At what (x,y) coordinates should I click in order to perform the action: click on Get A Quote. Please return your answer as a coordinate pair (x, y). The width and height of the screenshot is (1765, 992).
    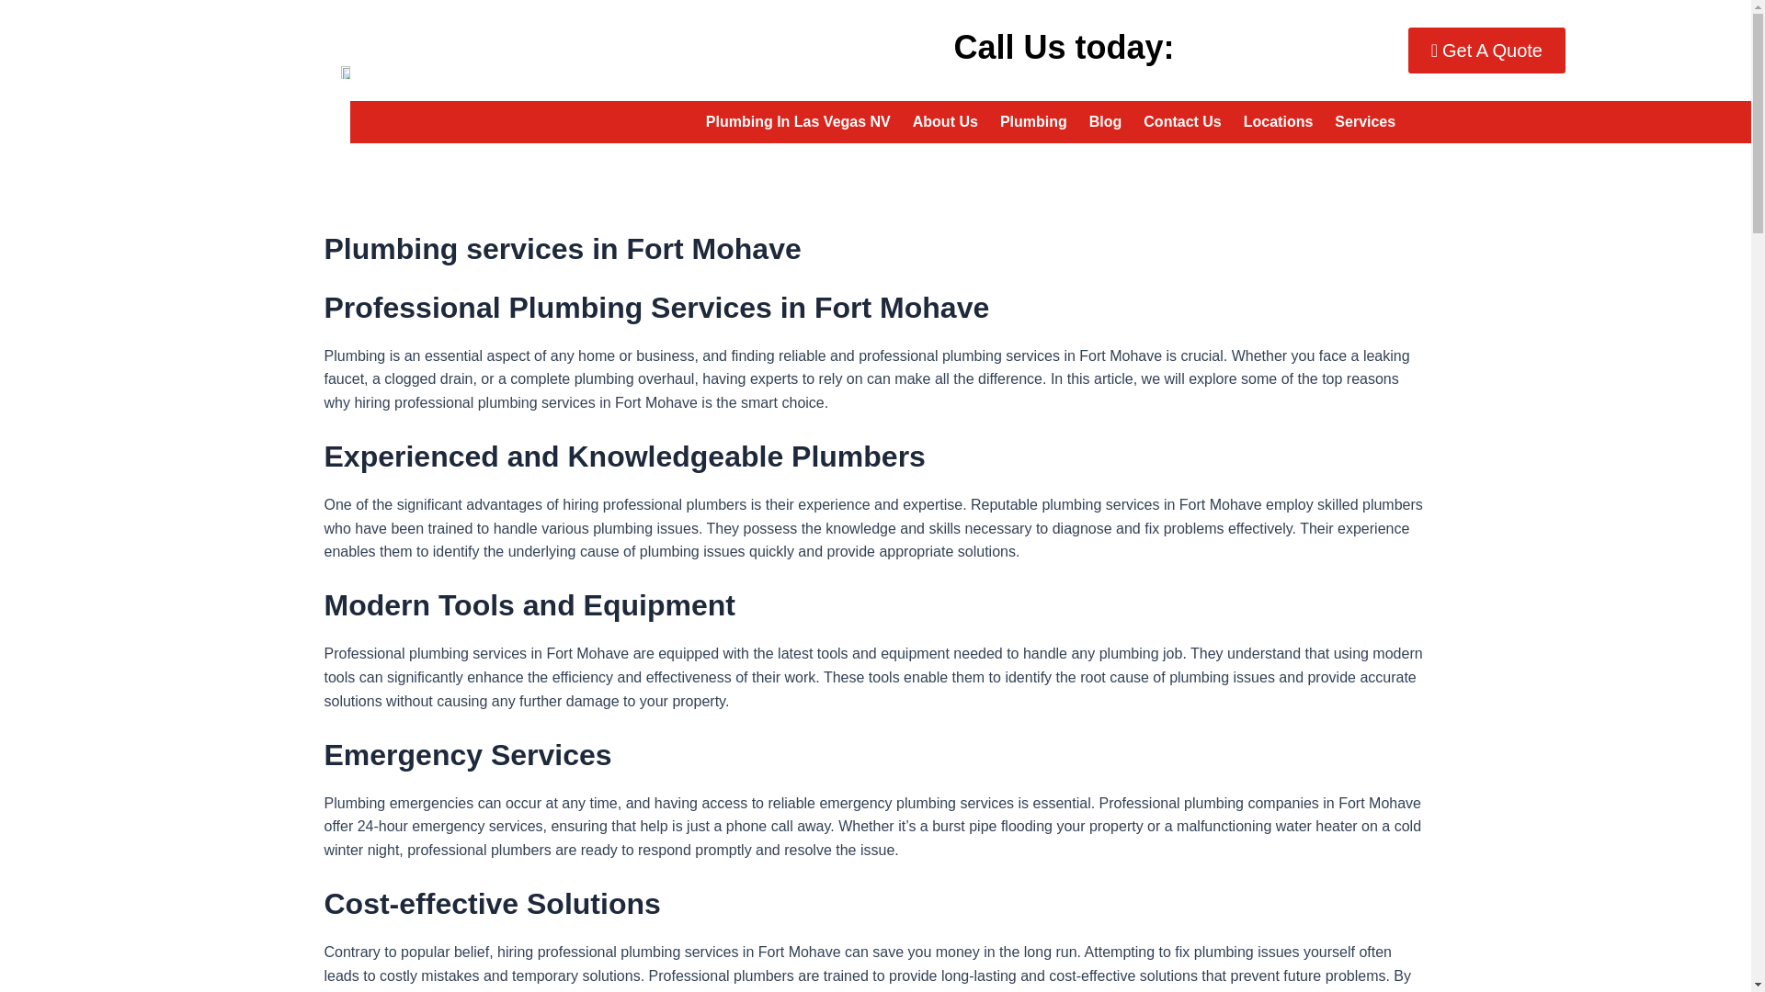
    Looking at the image, I should click on (1487, 50).